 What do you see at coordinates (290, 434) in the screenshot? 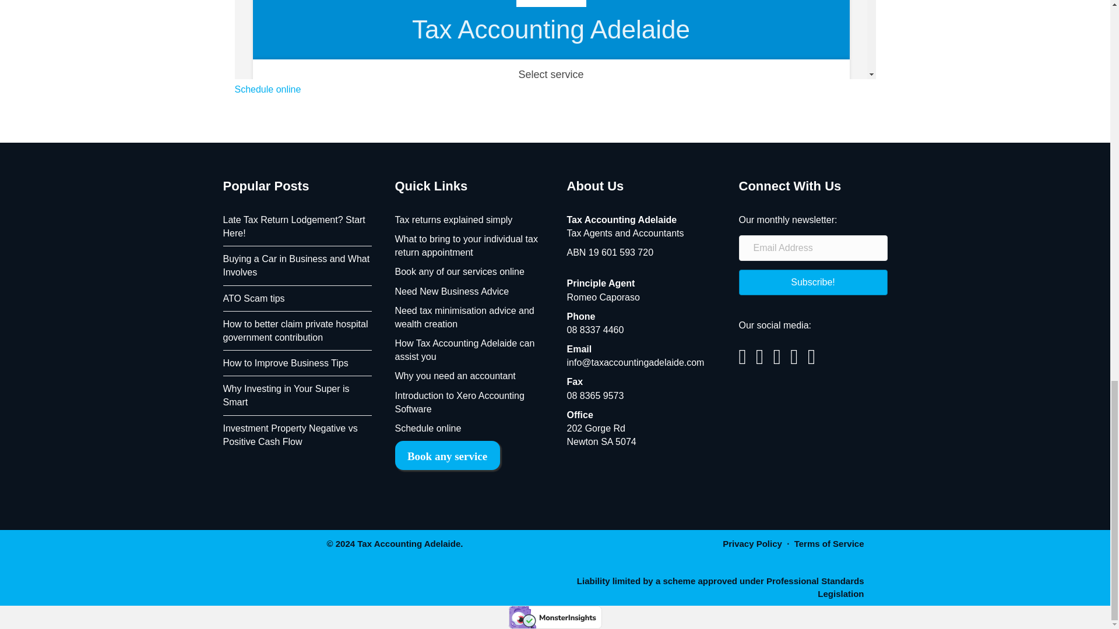
I see `Investment Property Negative vs Positive Cash Flow` at bounding box center [290, 434].